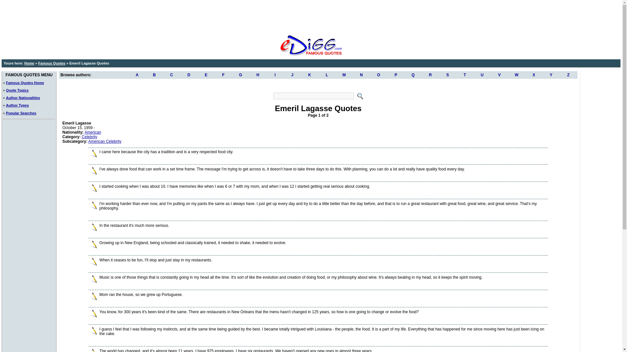 The height and width of the screenshot is (352, 627). What do you see at coordinates (23, 97) in the screenshot?
I see `Author Nationalities` at bounding box center [23, 97].